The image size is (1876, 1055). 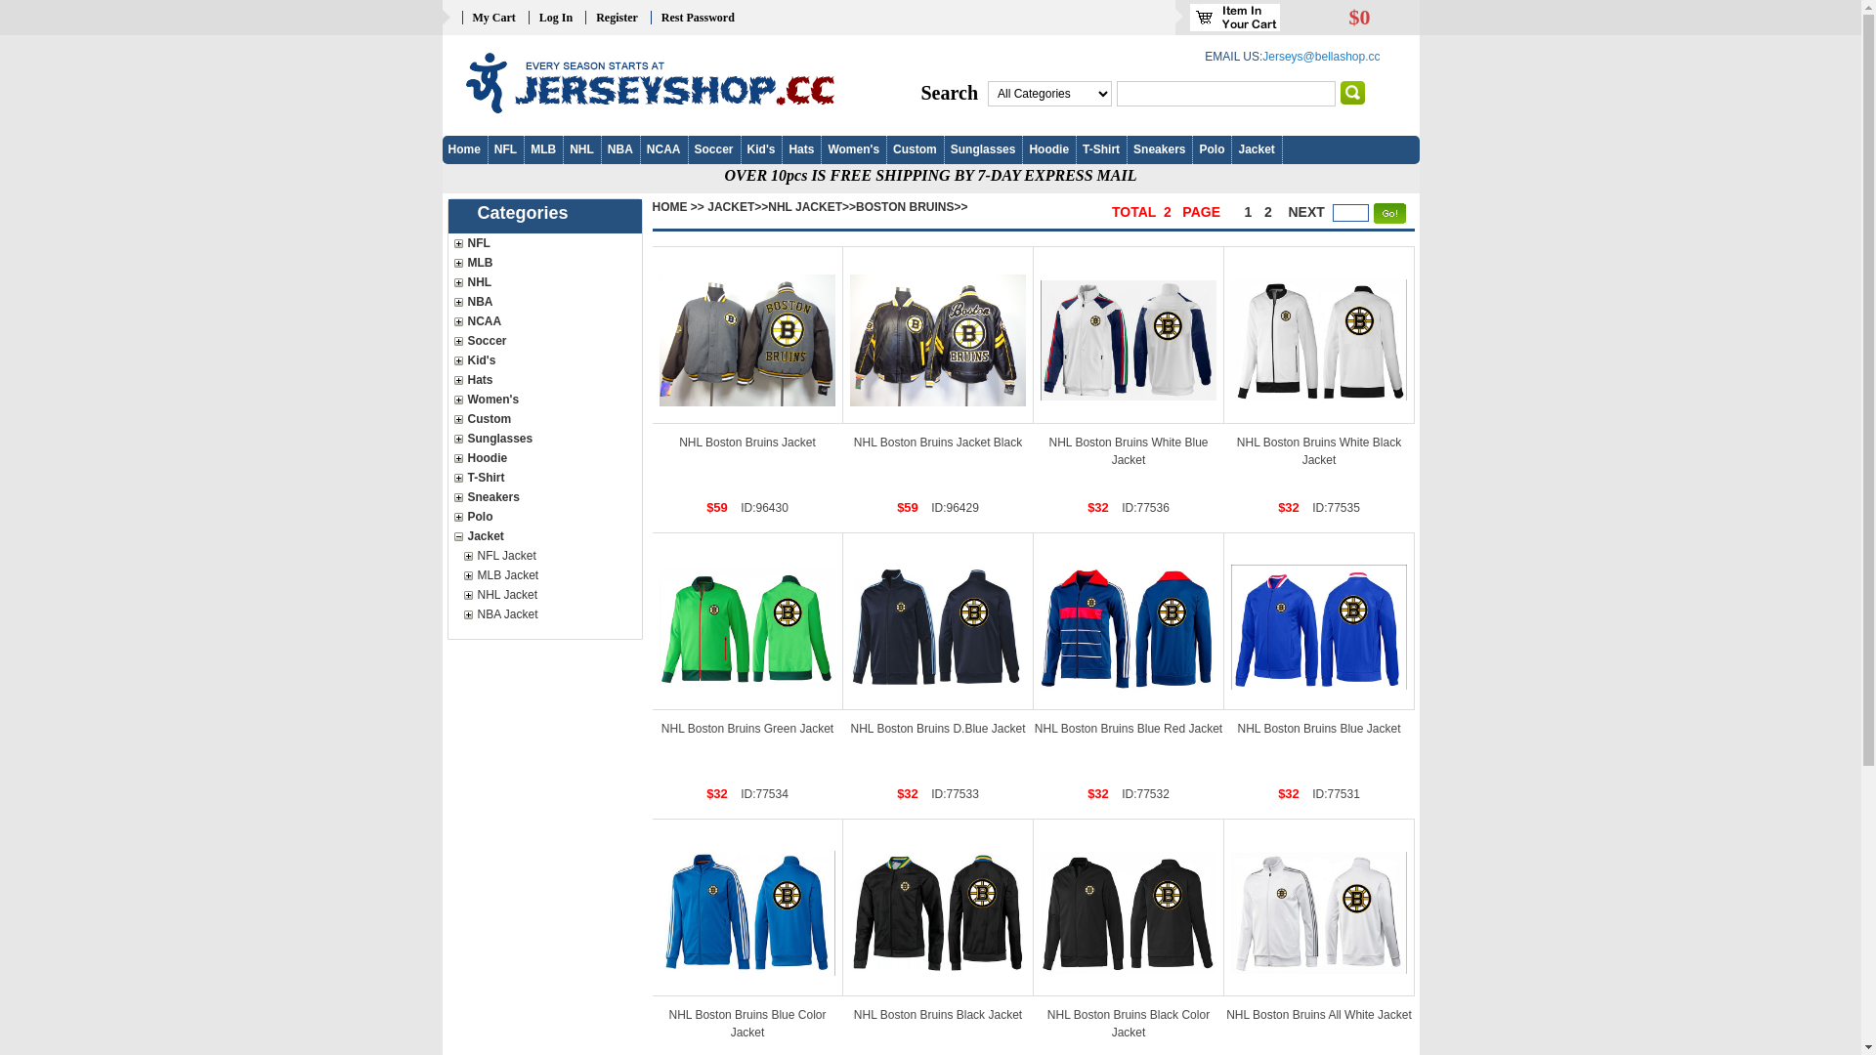 I want to click on Cheap Jerseys from China, so click(x=641, y=83).